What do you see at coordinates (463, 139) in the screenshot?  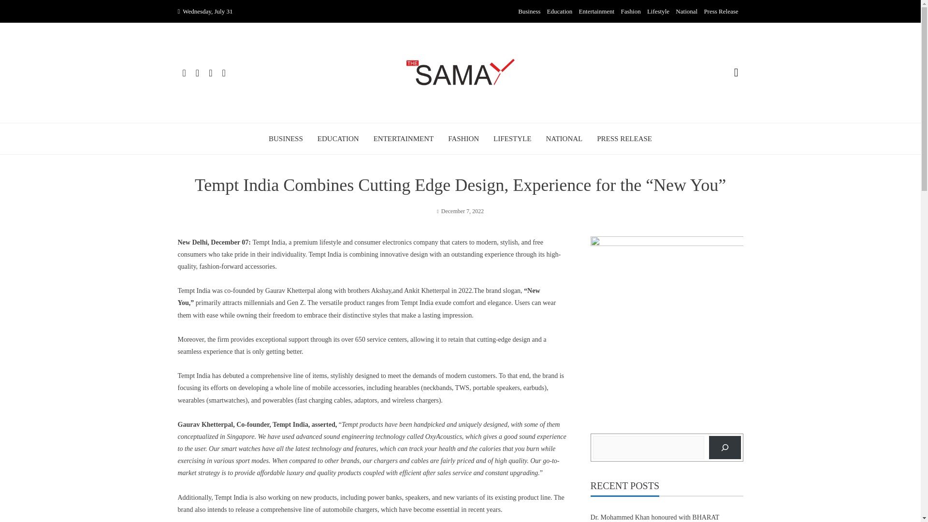 I see `FASHION` at bounding box center [463, 139].